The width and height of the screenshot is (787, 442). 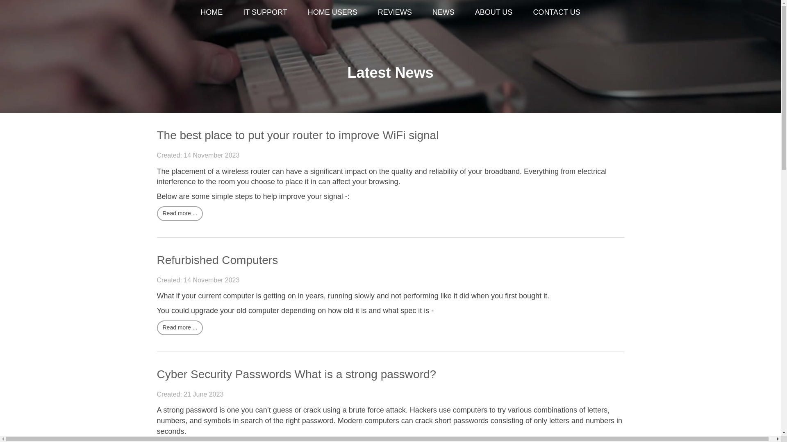 I want to click on Read more ..., so click(x=180, y=327).